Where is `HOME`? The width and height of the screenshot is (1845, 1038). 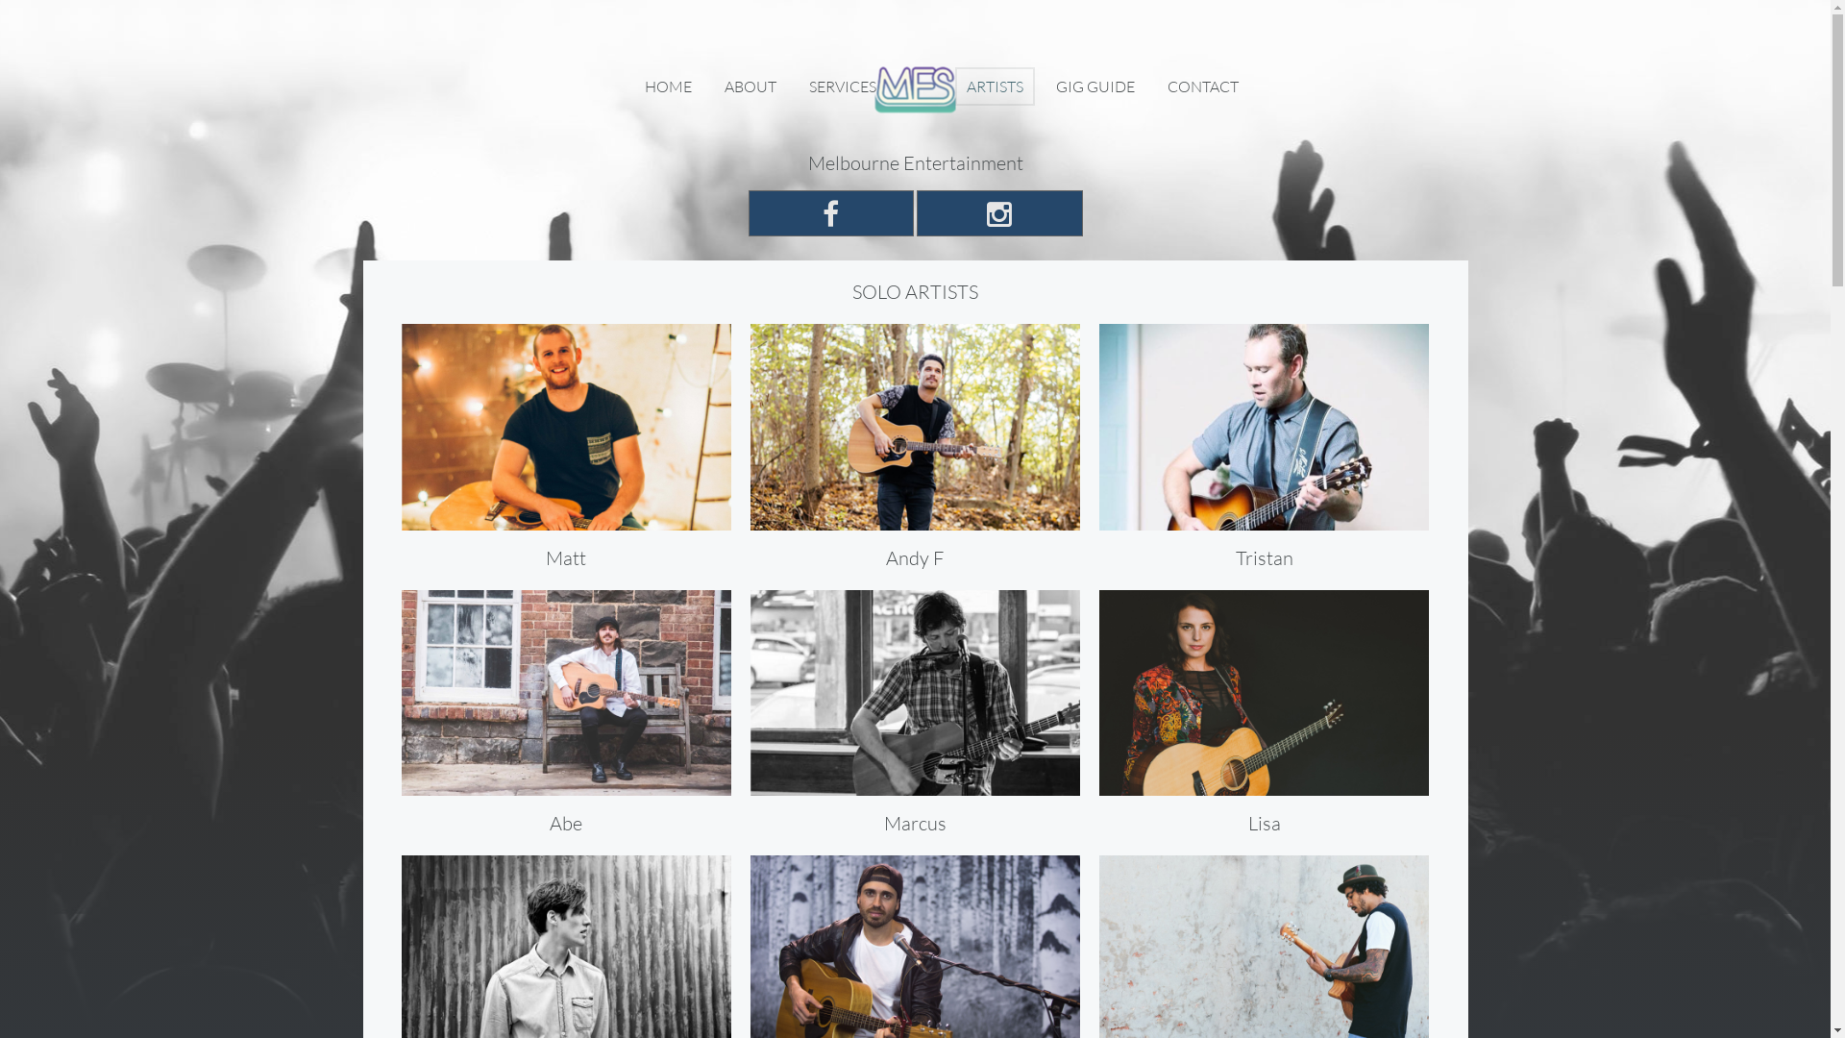
HOME is located at coordinates (669, 86).